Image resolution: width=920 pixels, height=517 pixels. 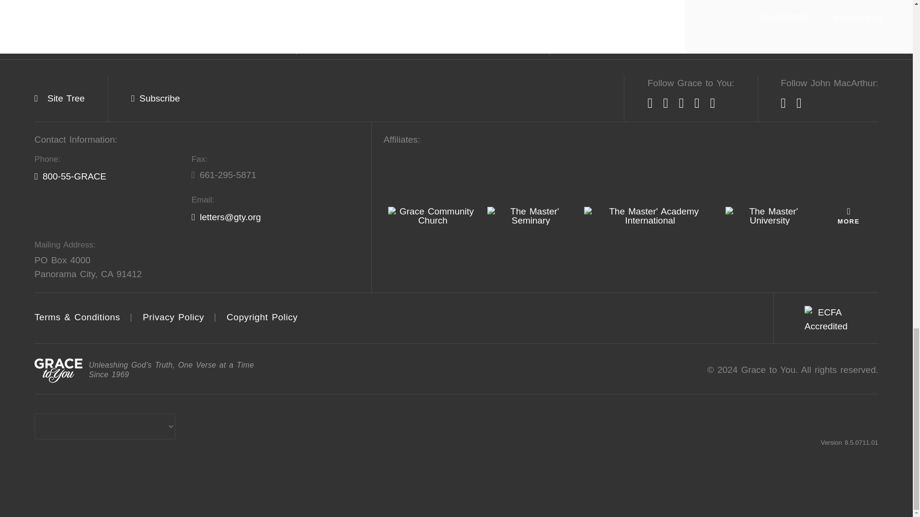 I want to click on Grace Community Church, so click(x=433, y=215).